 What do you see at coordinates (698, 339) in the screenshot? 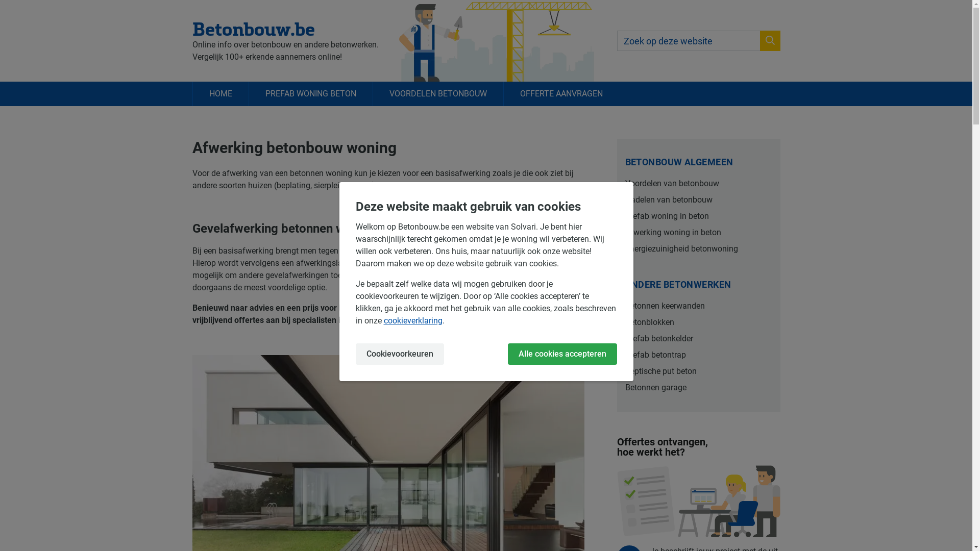
I see `Prefab betonkelder` at bounding box center [698, 339].